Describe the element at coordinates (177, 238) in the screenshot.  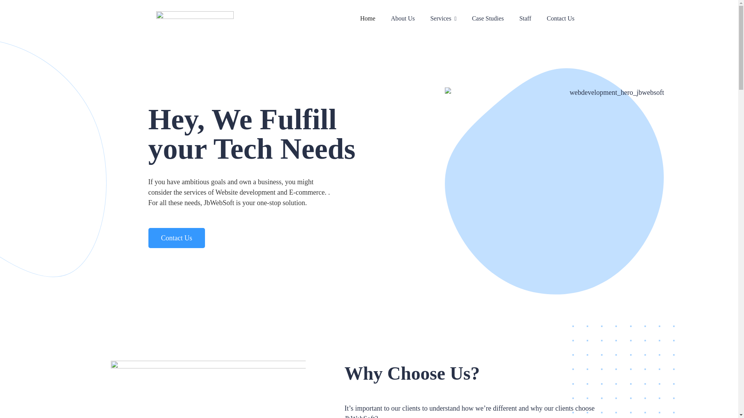
I see `Contact Us` at that location.